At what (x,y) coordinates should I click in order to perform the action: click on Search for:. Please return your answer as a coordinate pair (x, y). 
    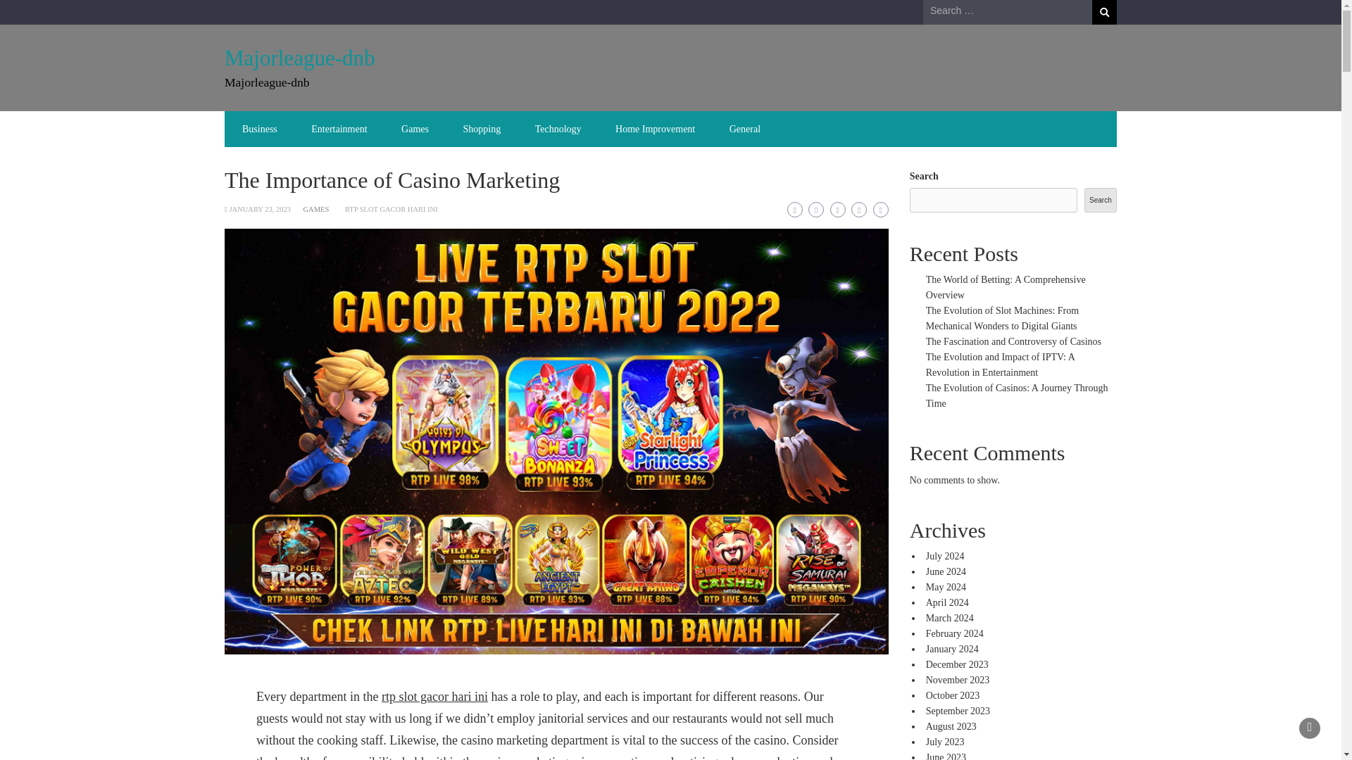
    Looking at the image, I should click on (1008, 11).